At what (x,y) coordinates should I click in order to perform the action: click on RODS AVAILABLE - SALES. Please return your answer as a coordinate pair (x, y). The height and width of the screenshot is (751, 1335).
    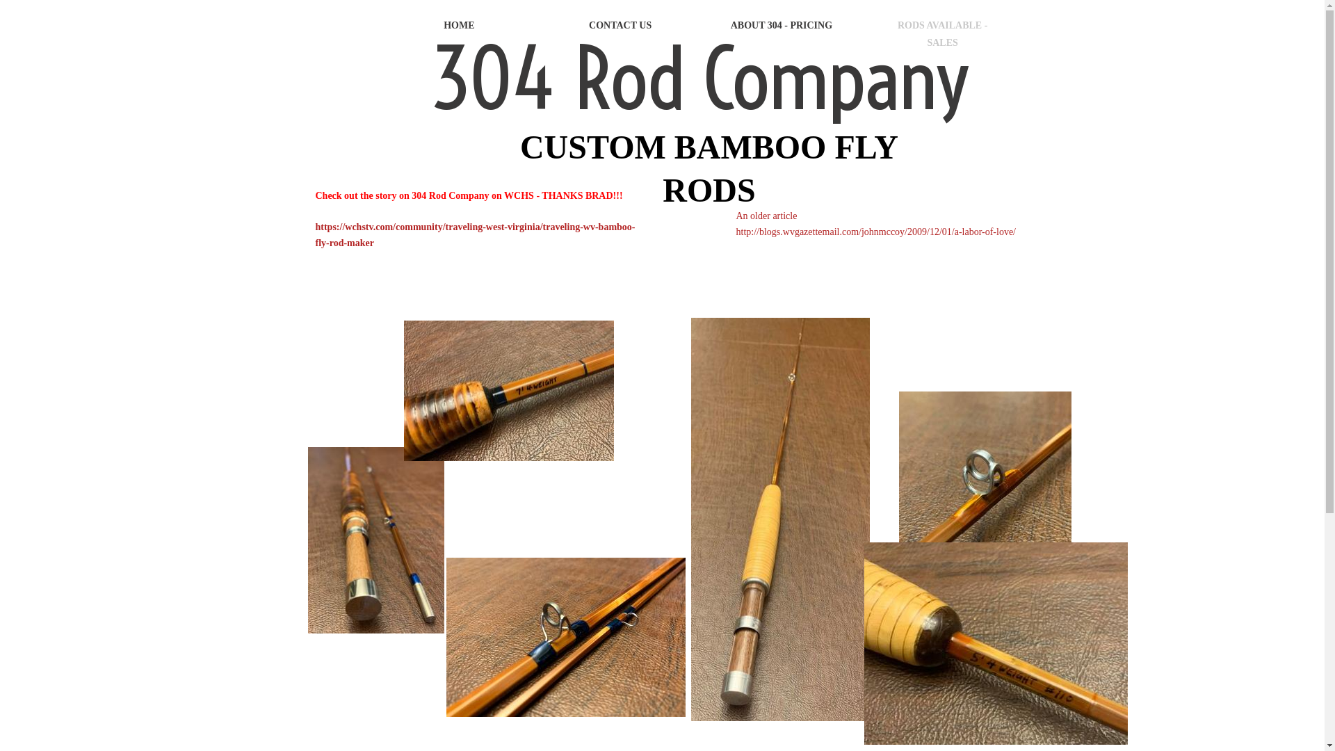
    Looking at the image, I should click on (943, 34).